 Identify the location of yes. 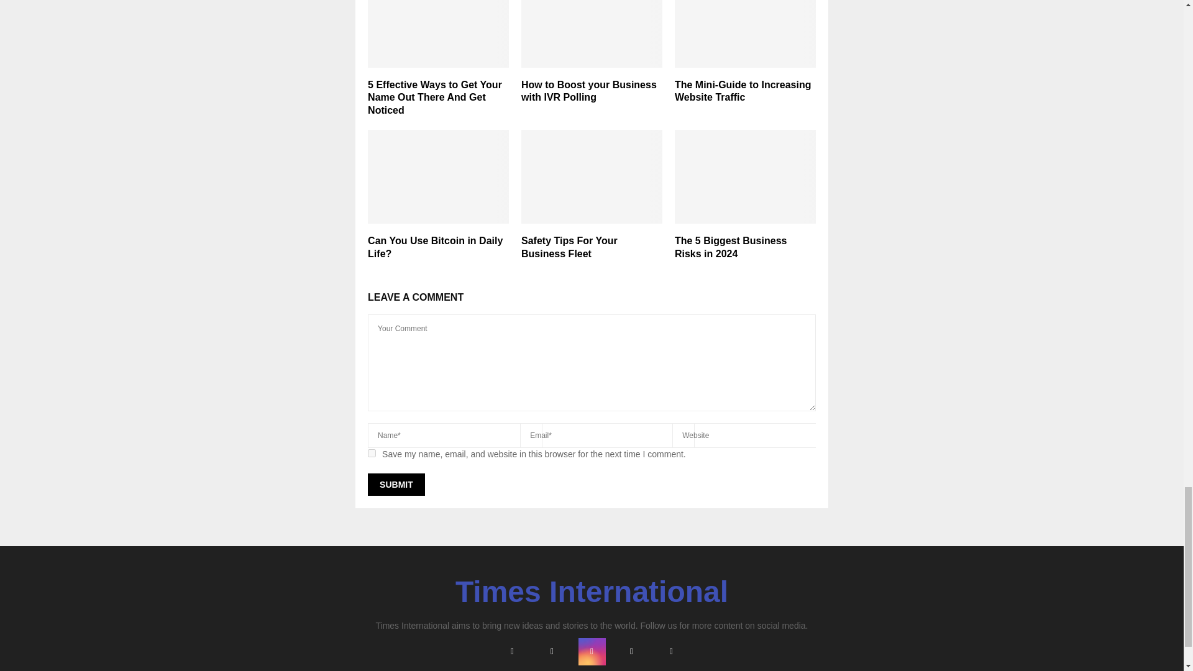
(372, 452).